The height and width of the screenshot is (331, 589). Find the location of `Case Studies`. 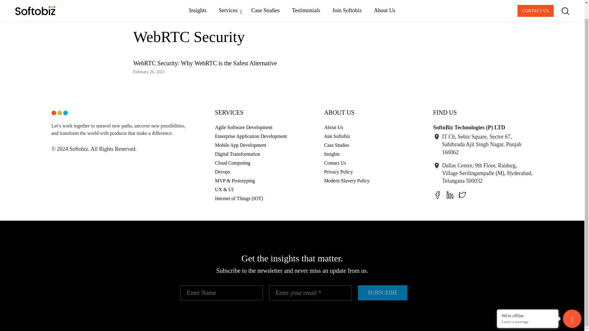

Case Studies is located at coordinates (337, 145).